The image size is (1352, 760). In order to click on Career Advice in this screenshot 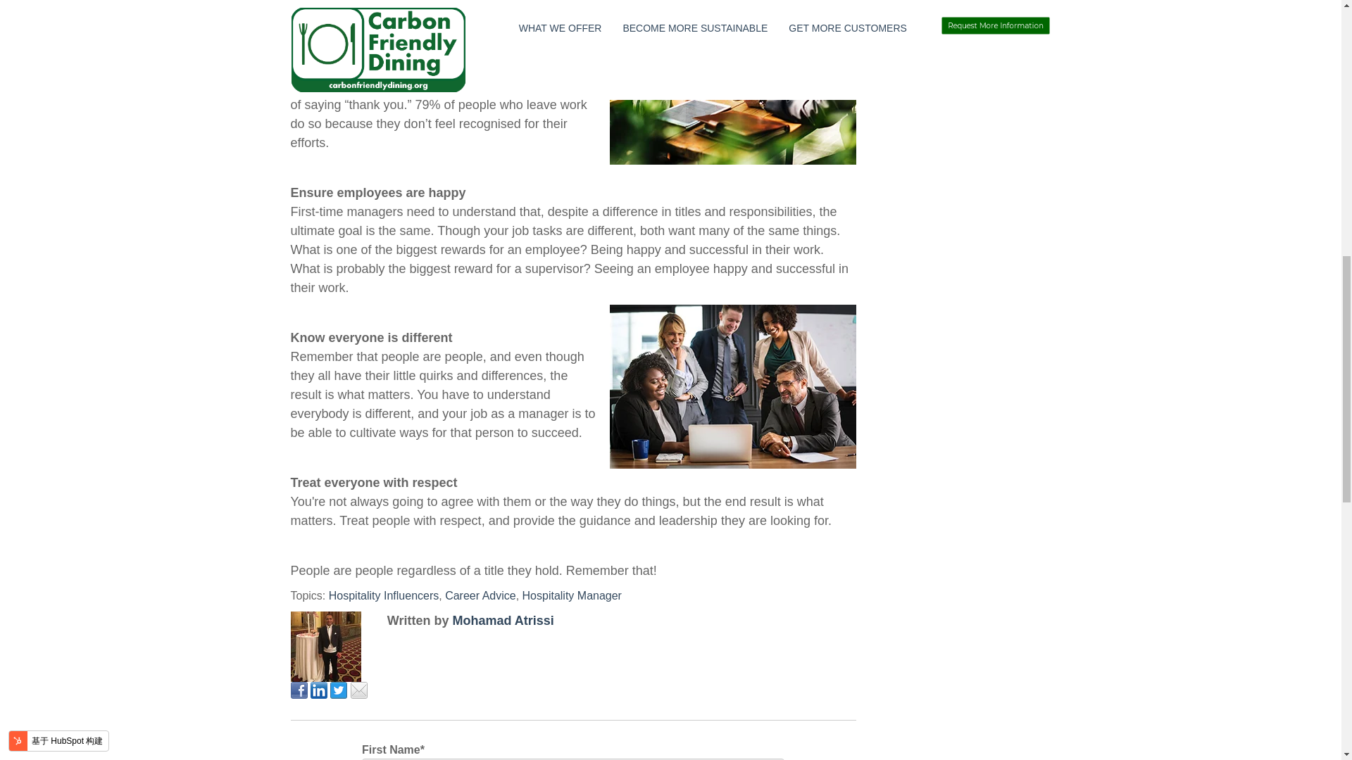, I will do `click(480, 595)`.